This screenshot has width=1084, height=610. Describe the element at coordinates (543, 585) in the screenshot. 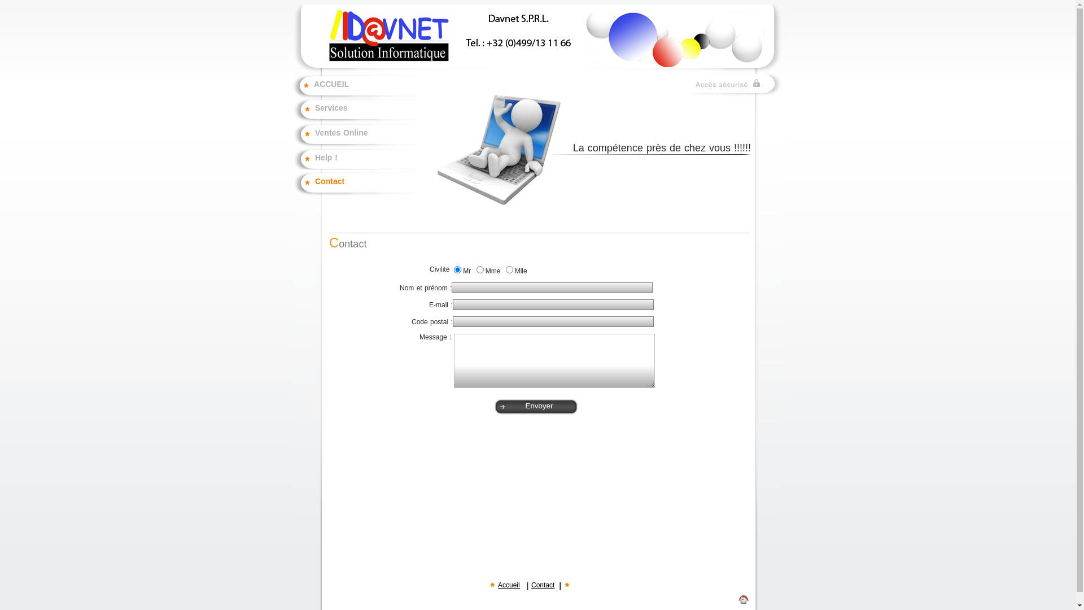

I see `Contact` at that location.